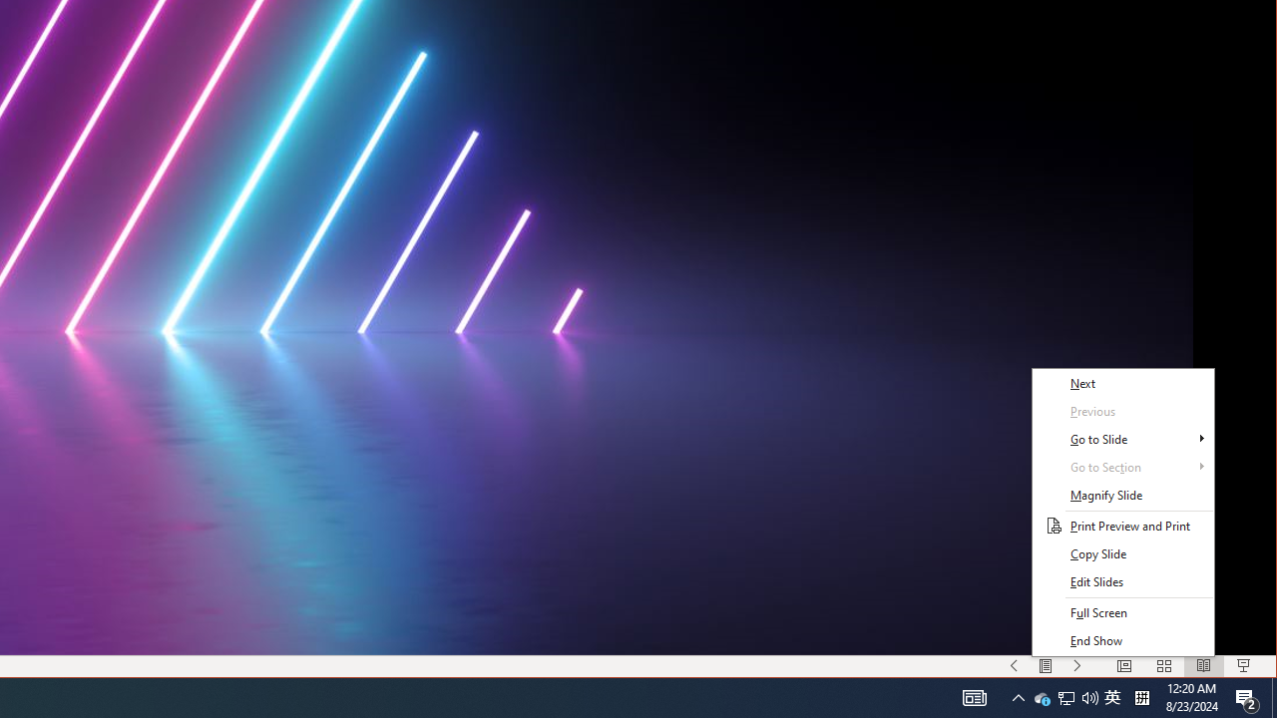 Image resolution: width=1277 pixels, height=718 pixels. I want to click on Show desktop, so click(1123, 582).